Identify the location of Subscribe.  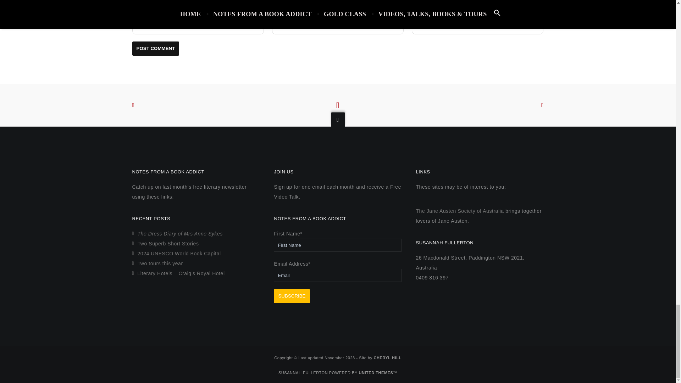
(292, 296).